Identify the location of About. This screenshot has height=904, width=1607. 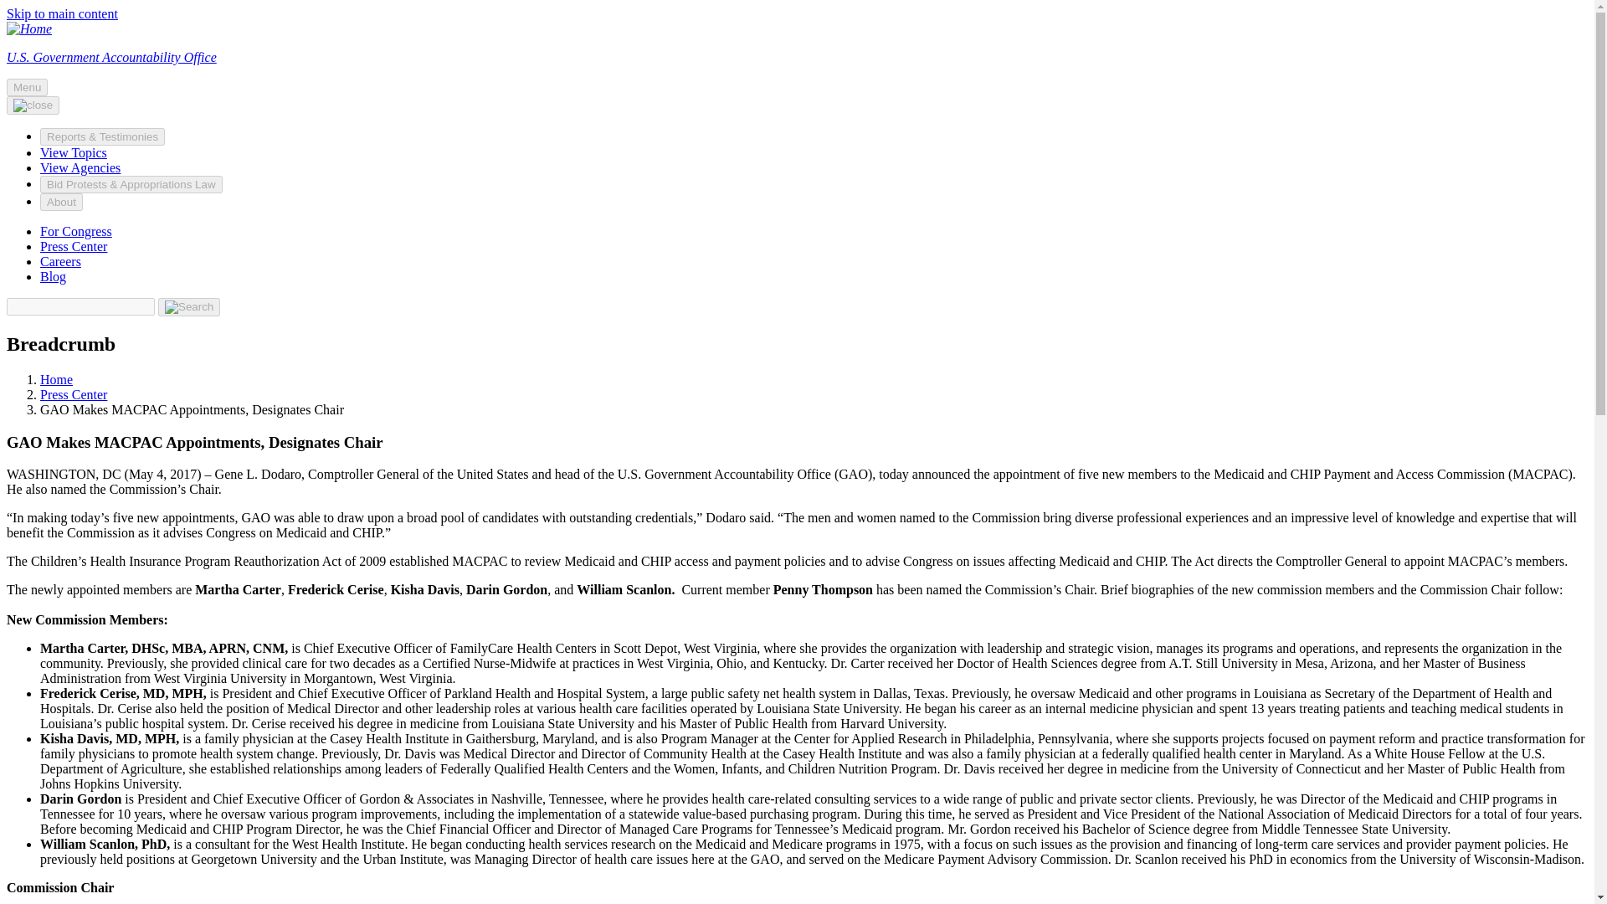
(62, 202).